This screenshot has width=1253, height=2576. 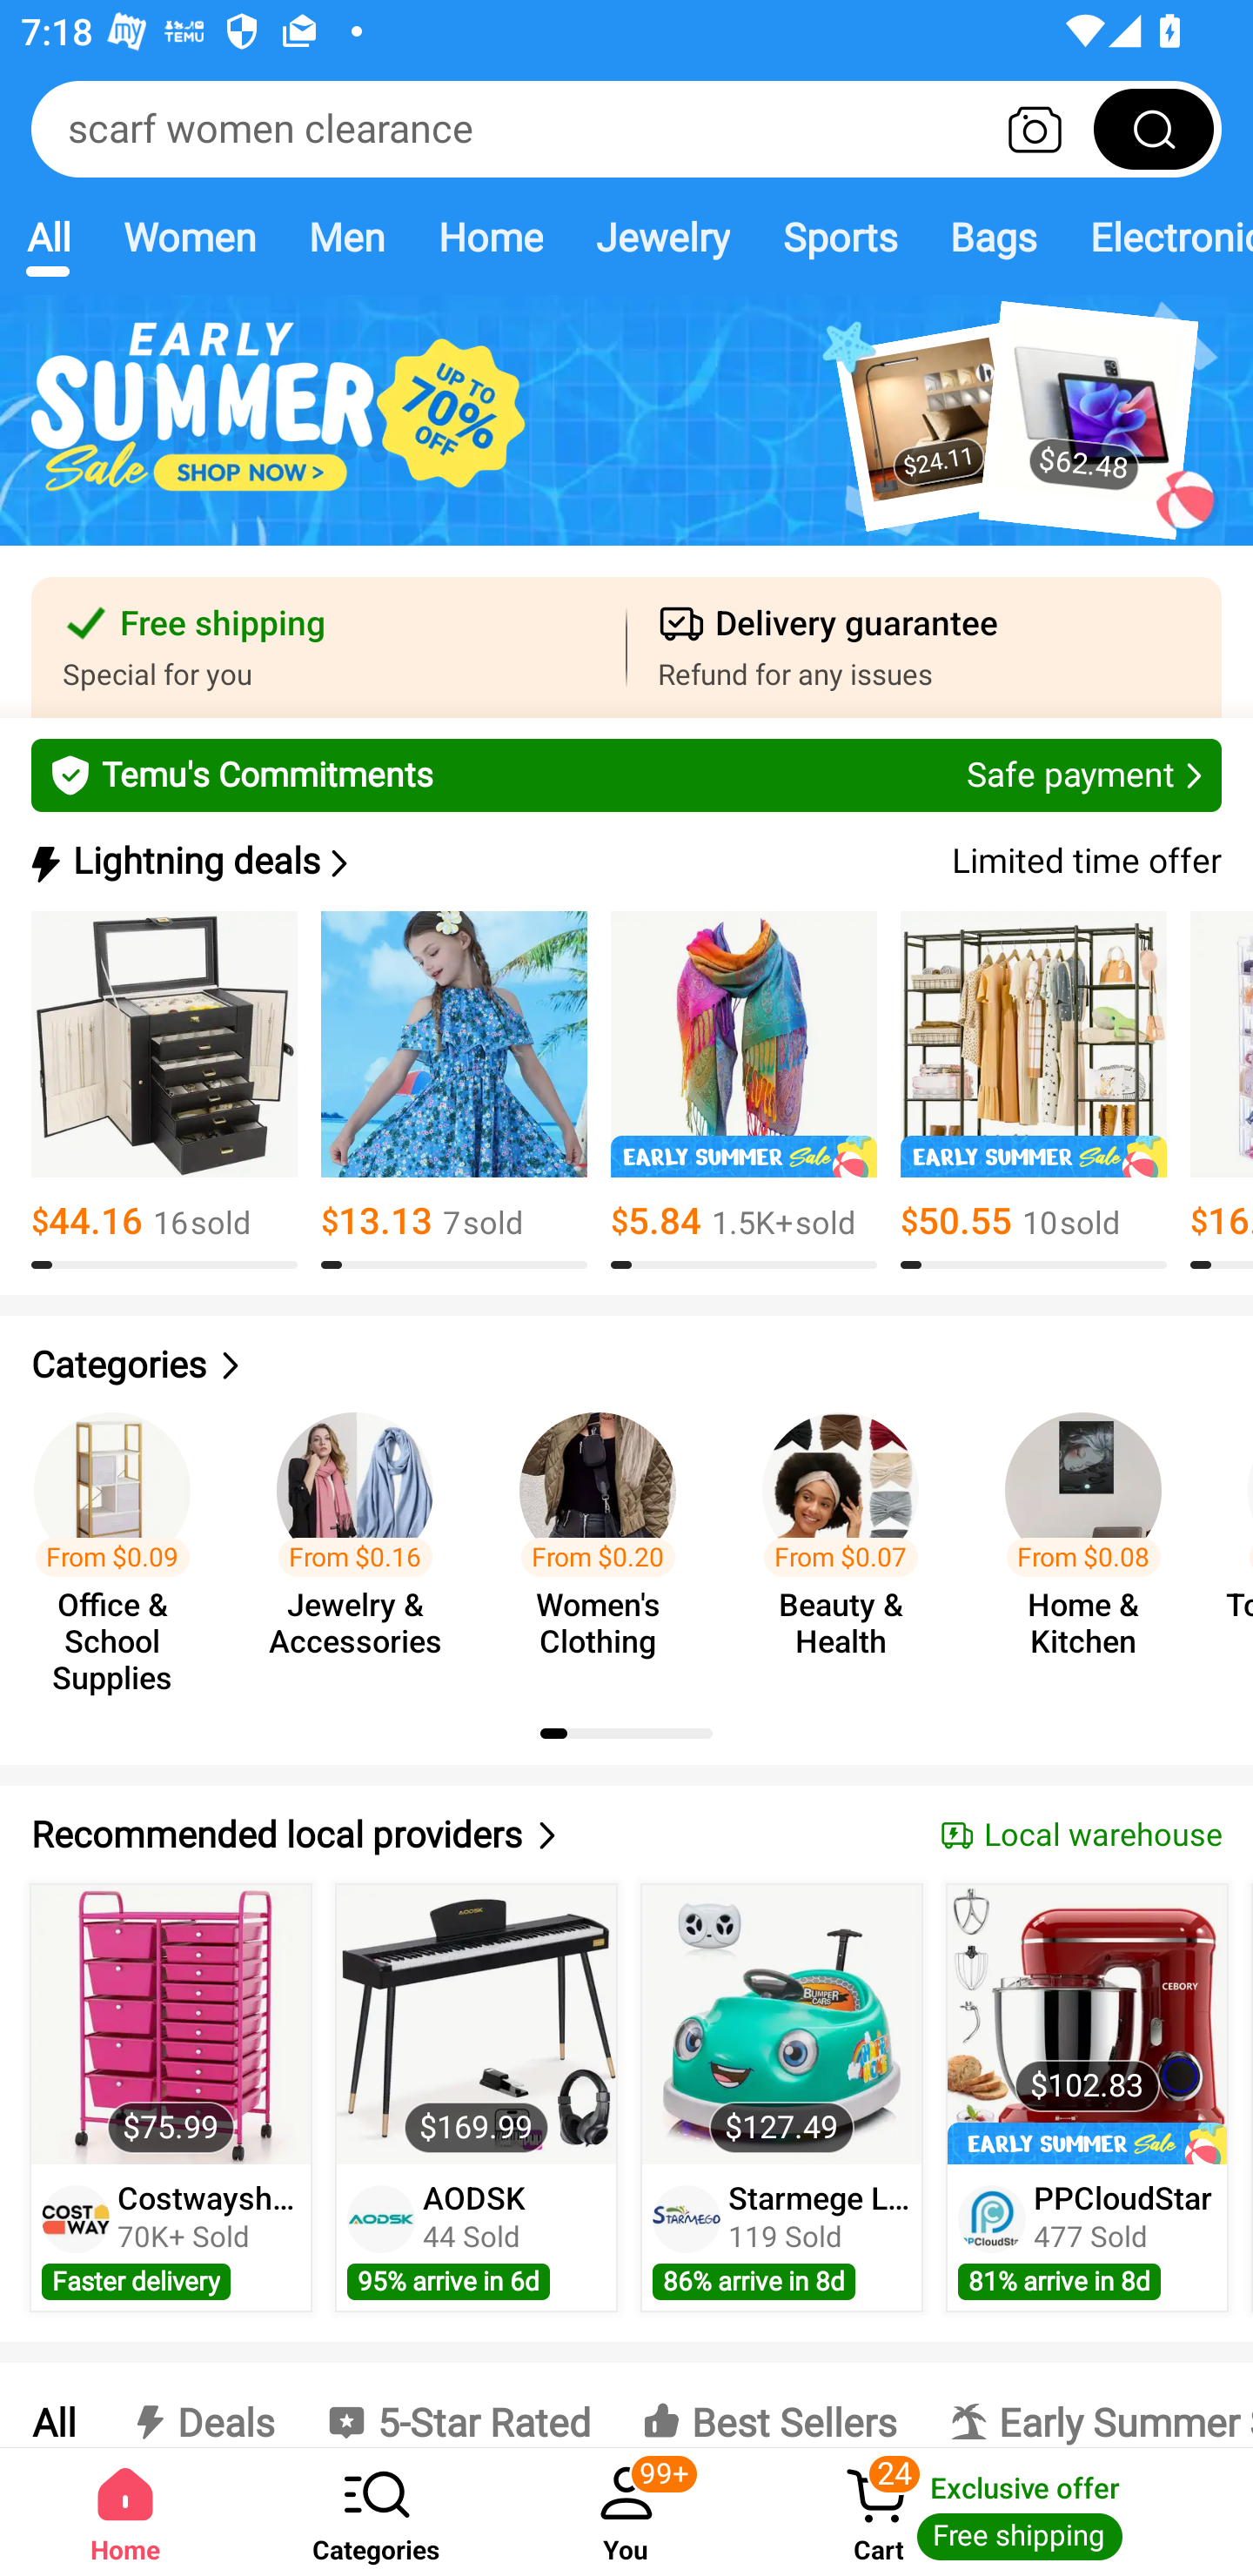 I want to click on Jewelry, so click(x=661, y=237).